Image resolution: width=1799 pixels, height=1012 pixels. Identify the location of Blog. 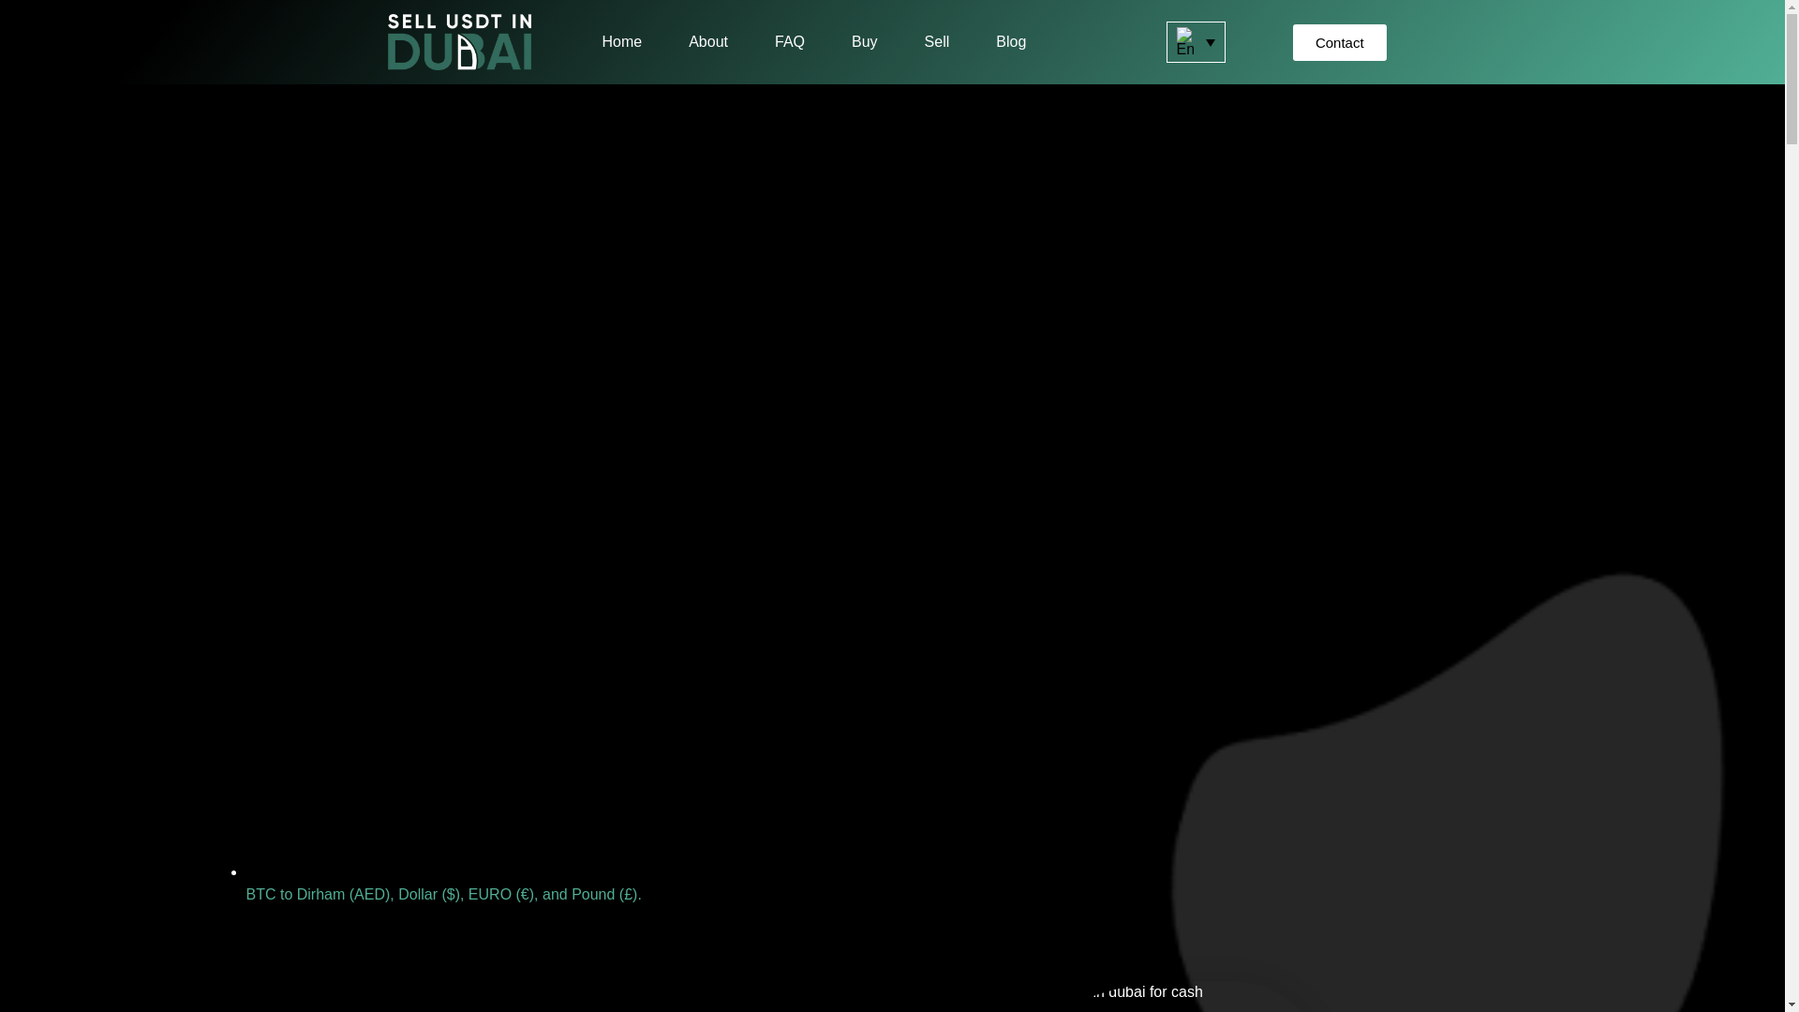
(1010, 41).